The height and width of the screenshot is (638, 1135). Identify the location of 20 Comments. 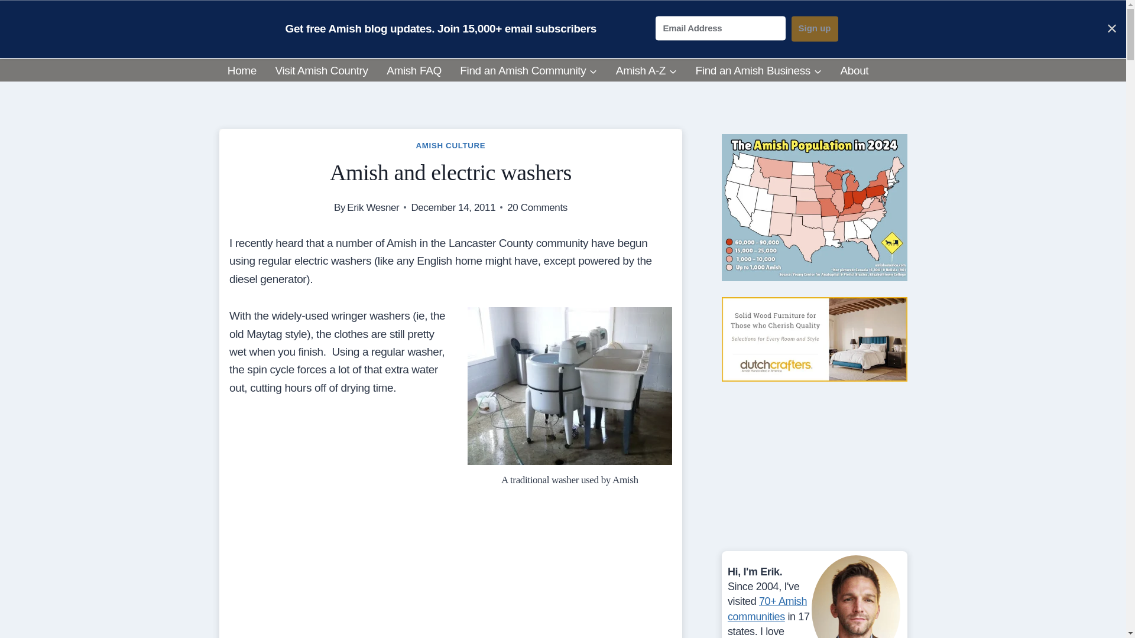
(537, 208).